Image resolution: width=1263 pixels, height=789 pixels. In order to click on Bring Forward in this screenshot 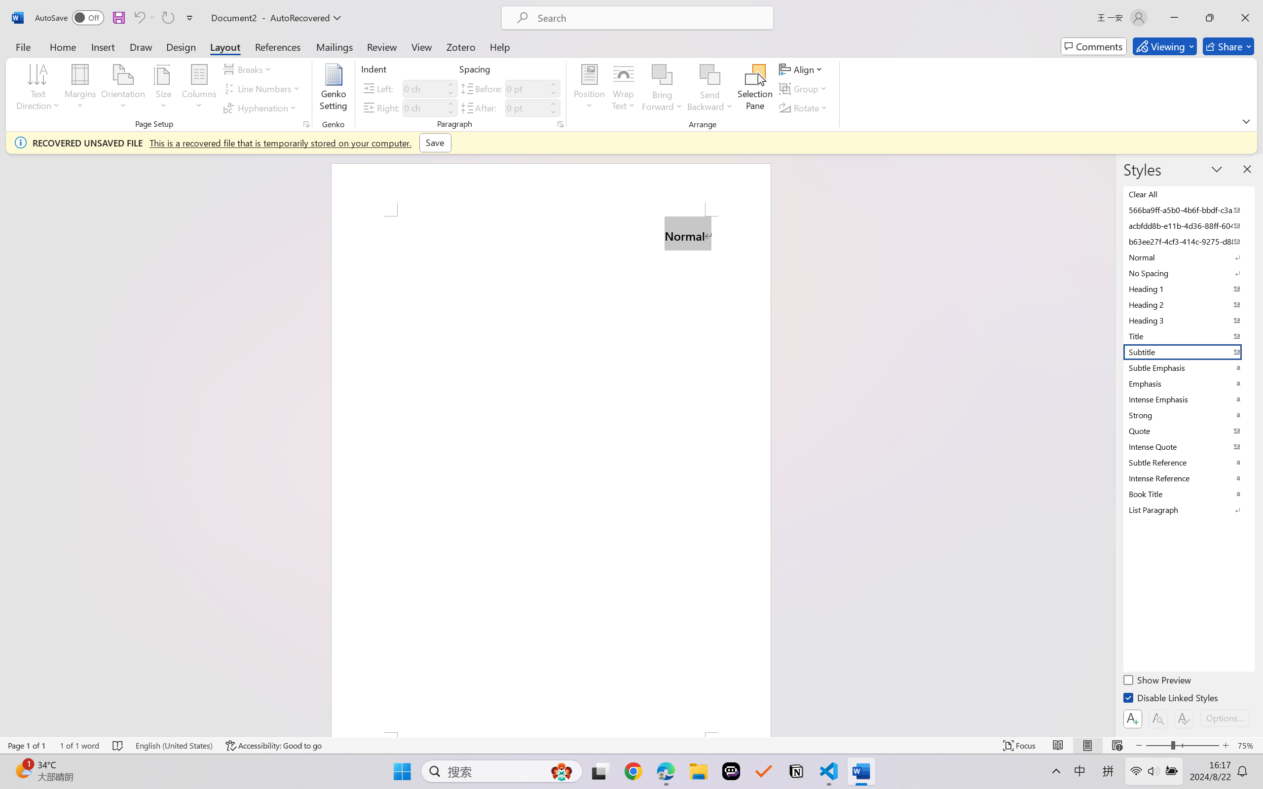, I will do `click(662, 89)`.